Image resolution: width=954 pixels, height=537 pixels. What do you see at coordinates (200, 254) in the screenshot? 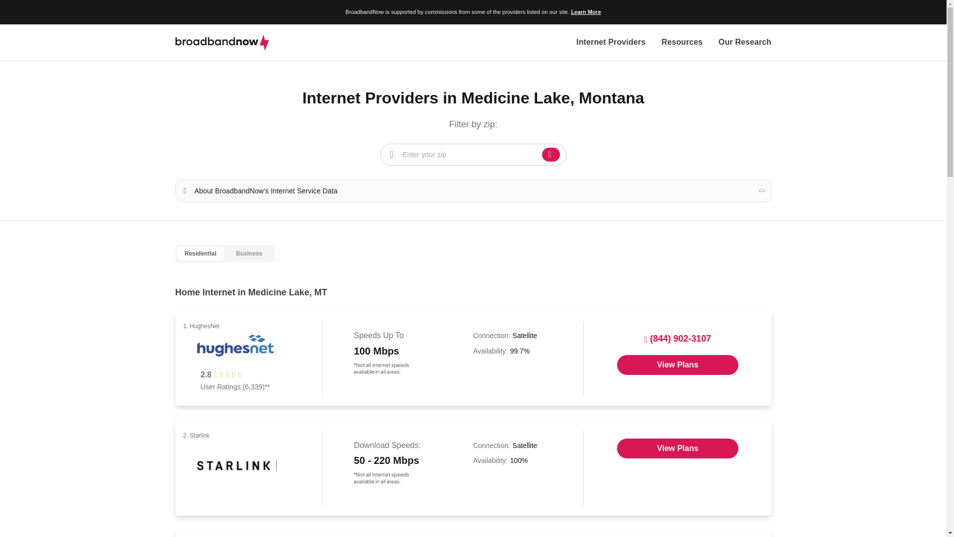
I see `Residential` at bounding box center [200, 254].